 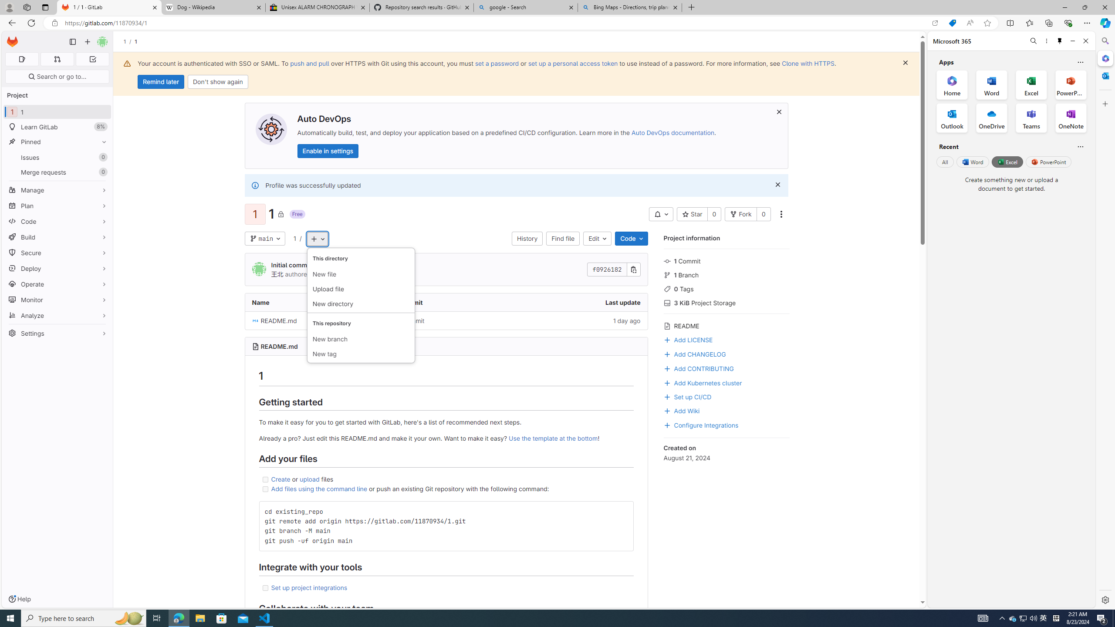 I want to click on Add to tree, so click(x=317, y=239).